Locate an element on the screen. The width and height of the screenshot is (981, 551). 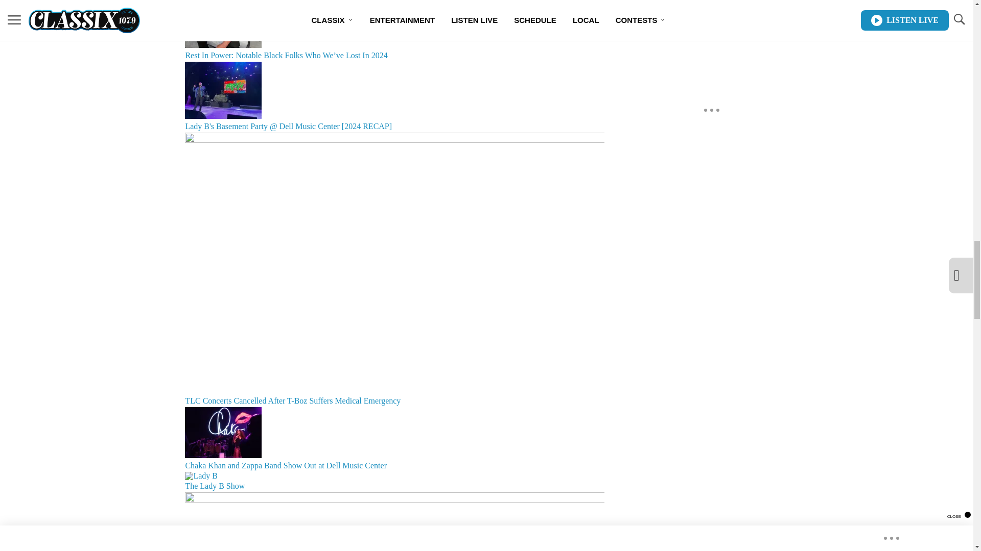
Chaka Khan and Zappa Band Show Out at Dell Music Center is located at coordinates (394, 439).